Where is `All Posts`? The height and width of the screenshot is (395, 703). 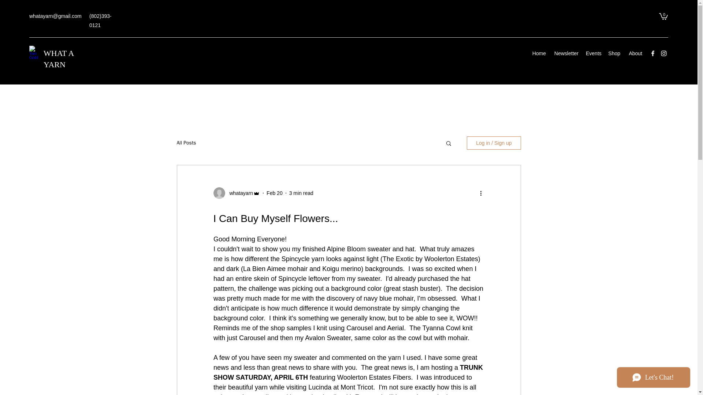
All Posts is located at coordinates (186, 143).